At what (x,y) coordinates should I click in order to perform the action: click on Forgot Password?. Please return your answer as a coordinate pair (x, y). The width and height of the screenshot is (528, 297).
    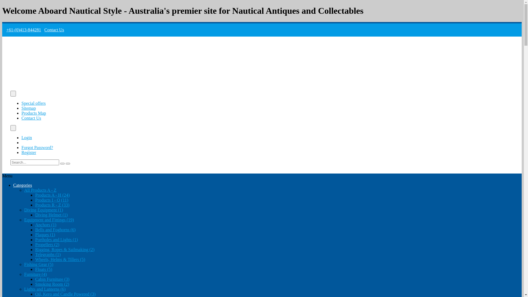
    Looking at the image, I should click on (37, 147).